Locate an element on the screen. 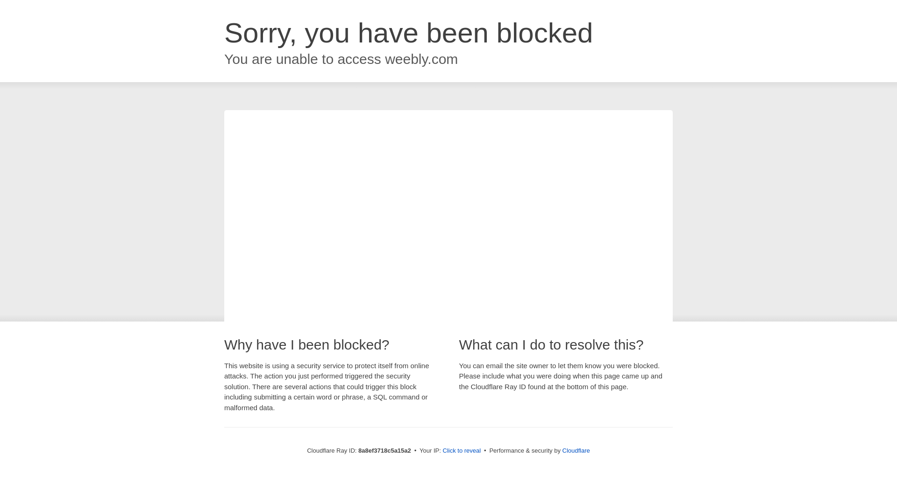 This screenshot has width=897, height=504. Cloudflare is located at coordinates (576, 450).